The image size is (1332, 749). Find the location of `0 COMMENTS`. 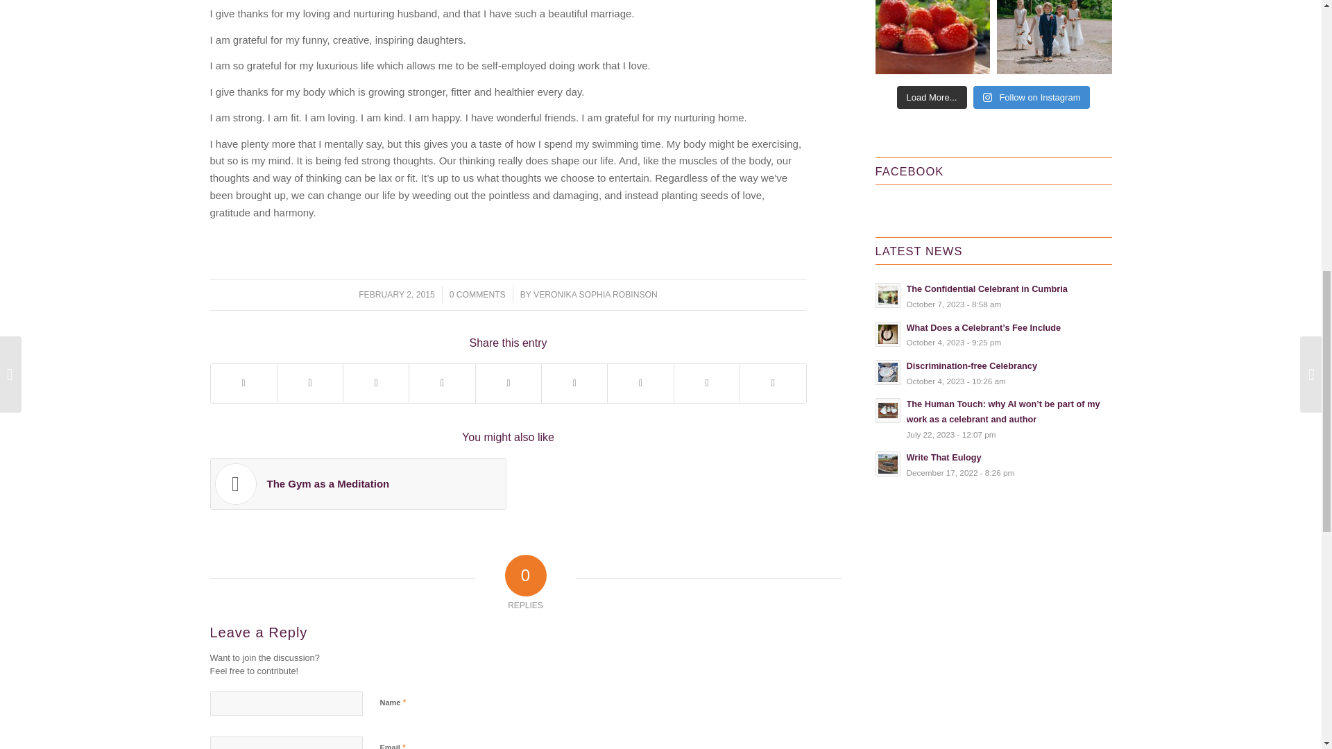

0 COMMENTS is located at coordinates (477, 294).